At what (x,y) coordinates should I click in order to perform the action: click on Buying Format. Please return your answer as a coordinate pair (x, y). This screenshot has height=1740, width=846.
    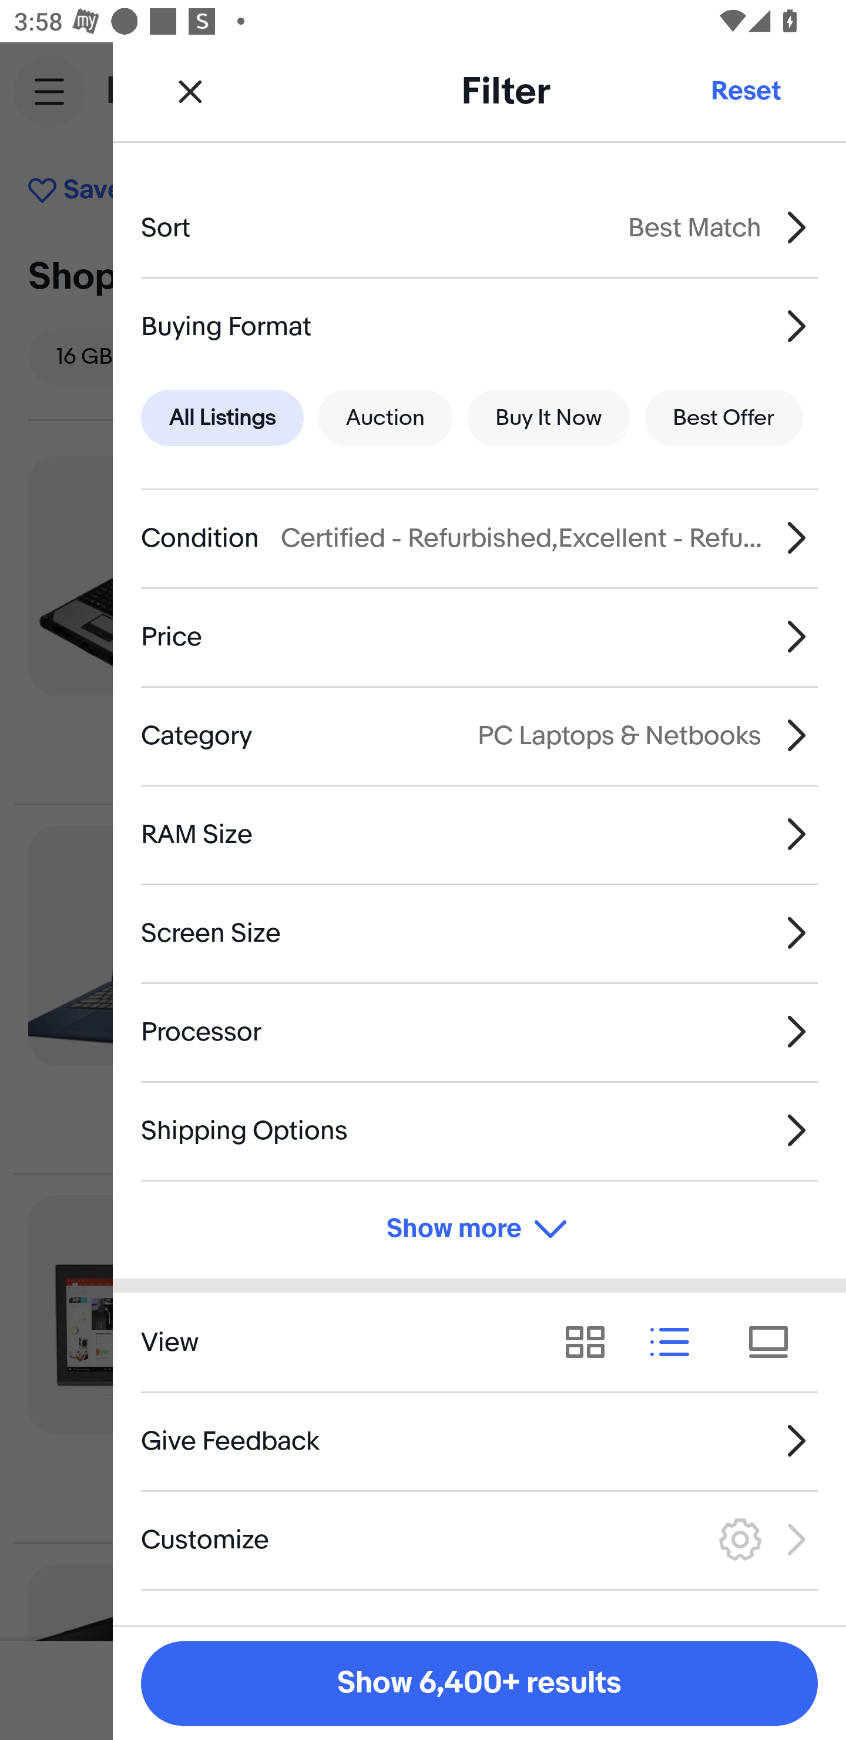
    Looking at the image, I should click on (479, 326).